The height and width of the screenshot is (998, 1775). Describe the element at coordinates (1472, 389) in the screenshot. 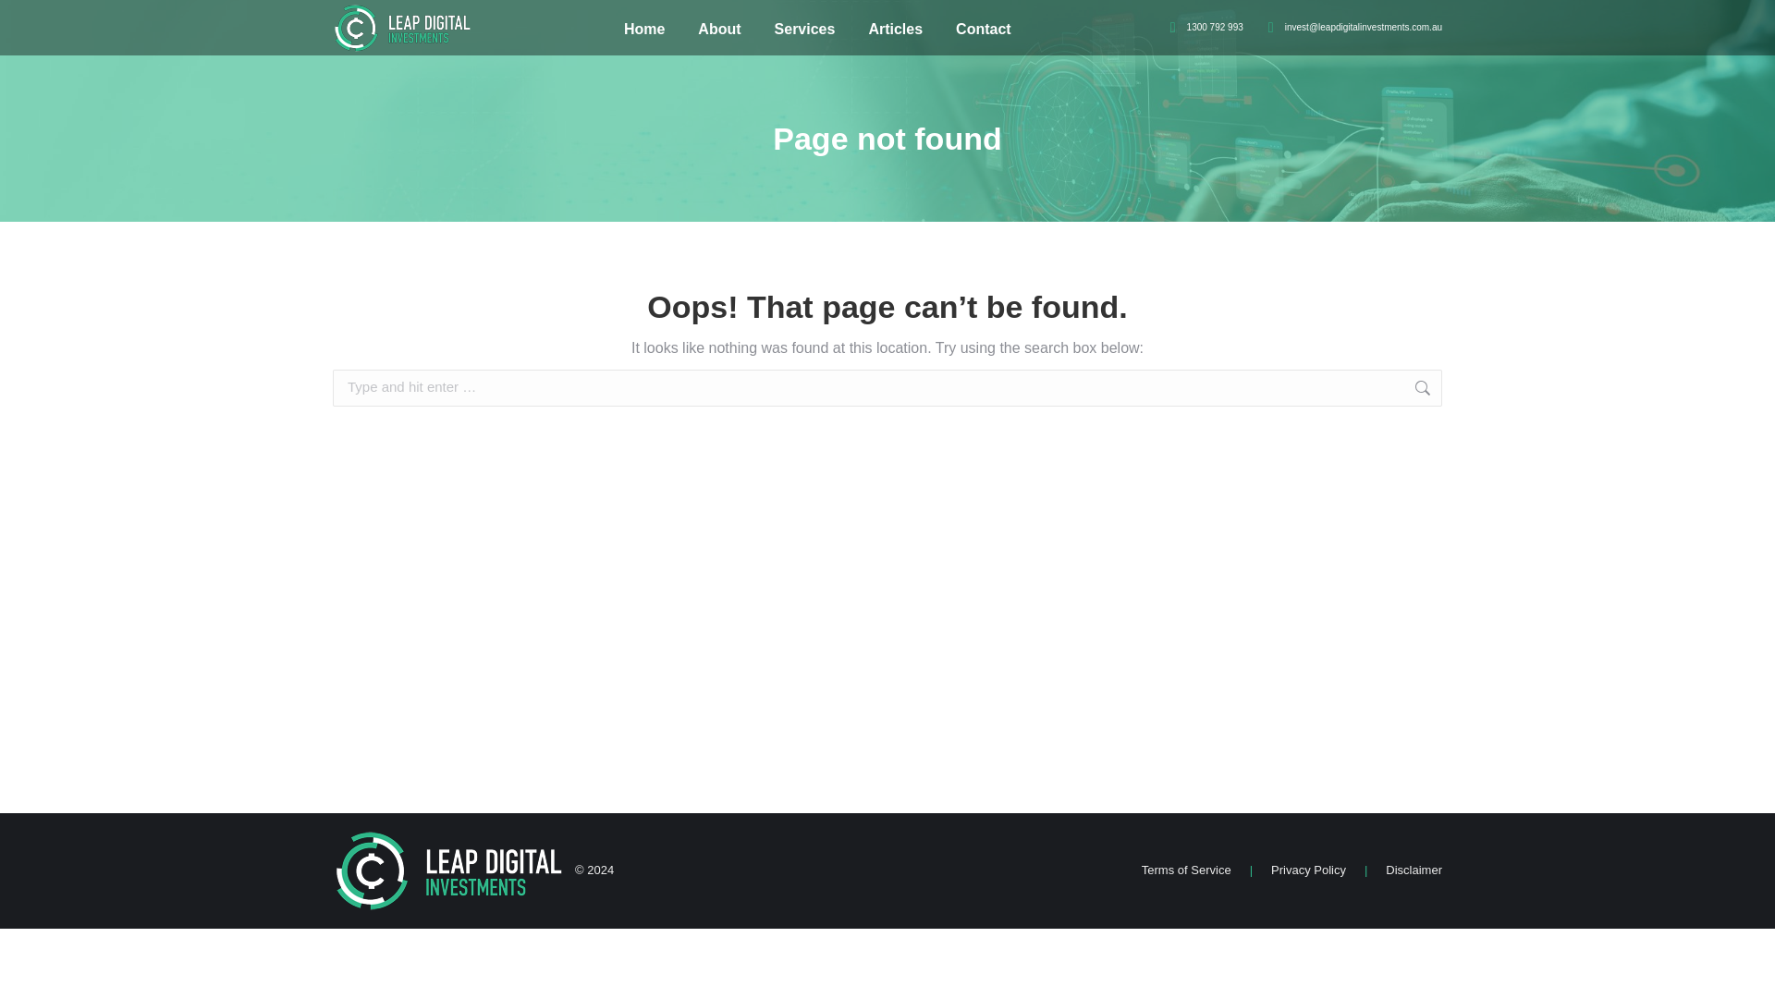

I see `Go!` at that location.